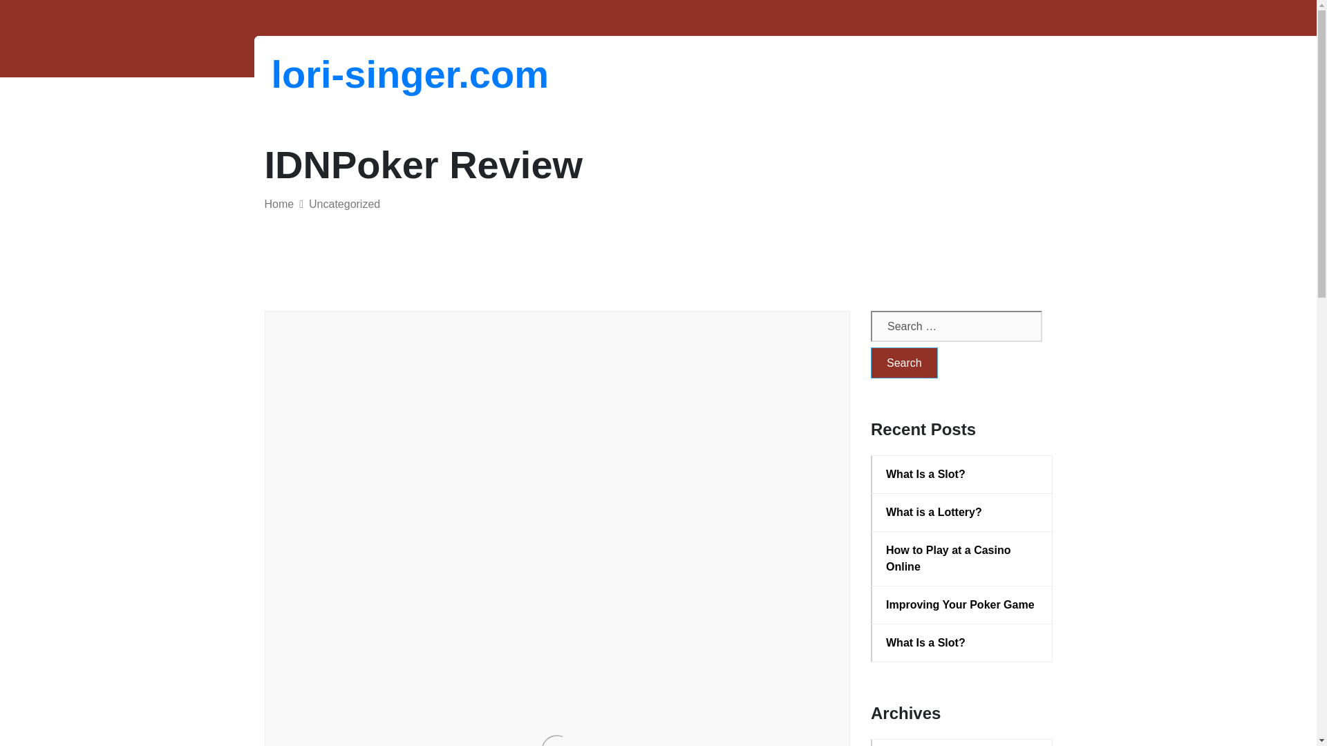  Describe the element at coordinates (904, 363) in the screenshot. I see `Search` at that location.